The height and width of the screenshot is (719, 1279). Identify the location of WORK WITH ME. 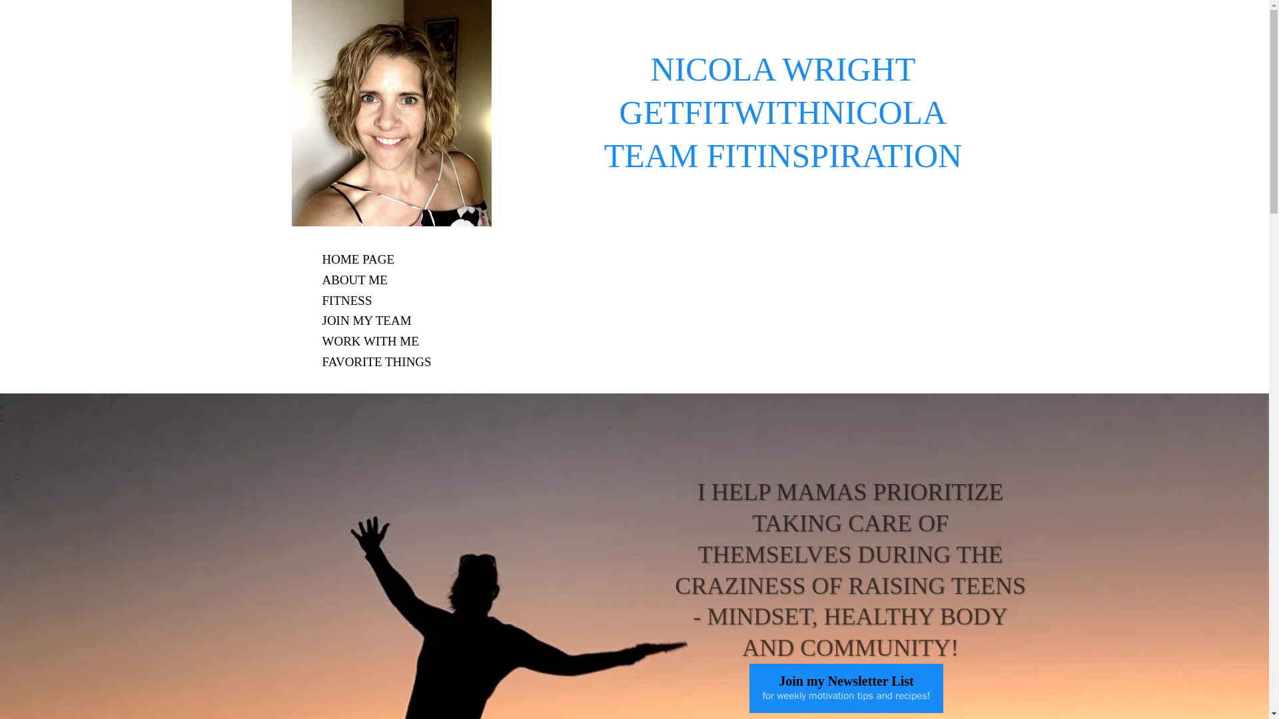
(370, 342).